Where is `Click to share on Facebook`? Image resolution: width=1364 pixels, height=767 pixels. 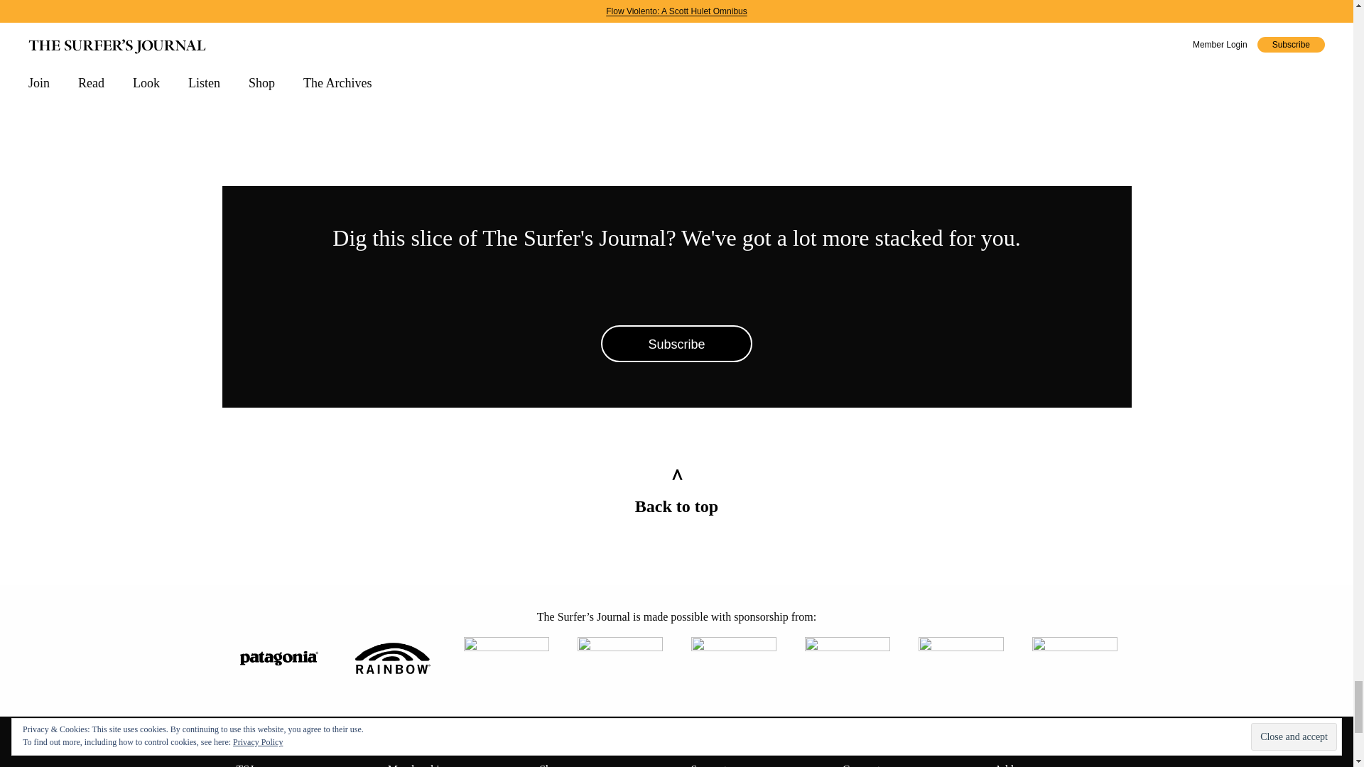
Click to share on Facebook is located at coordinates (973, 89).